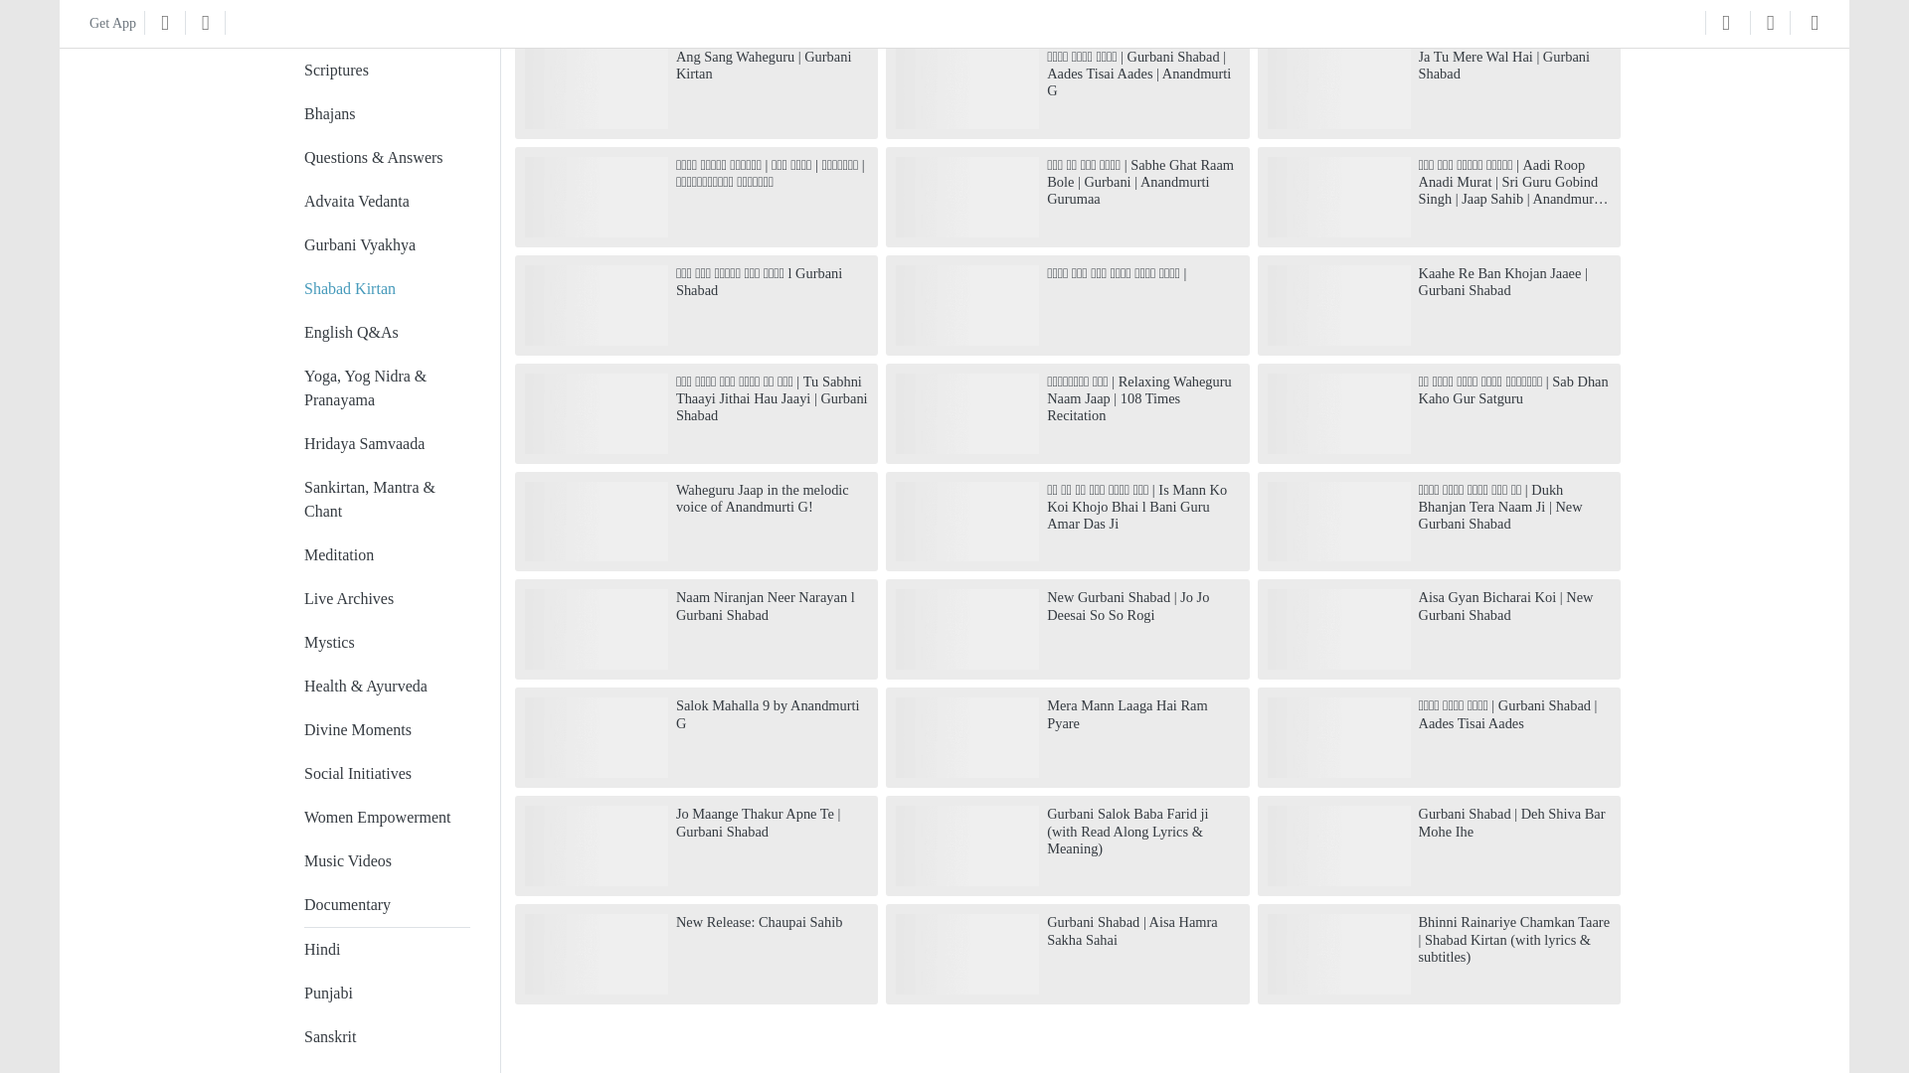 The width and height of the screenshot is (1909, 1073). What do you see at coordinates (329, 89) in the screenshot?
I see `Bhajans` at bounding box center [329, 89].